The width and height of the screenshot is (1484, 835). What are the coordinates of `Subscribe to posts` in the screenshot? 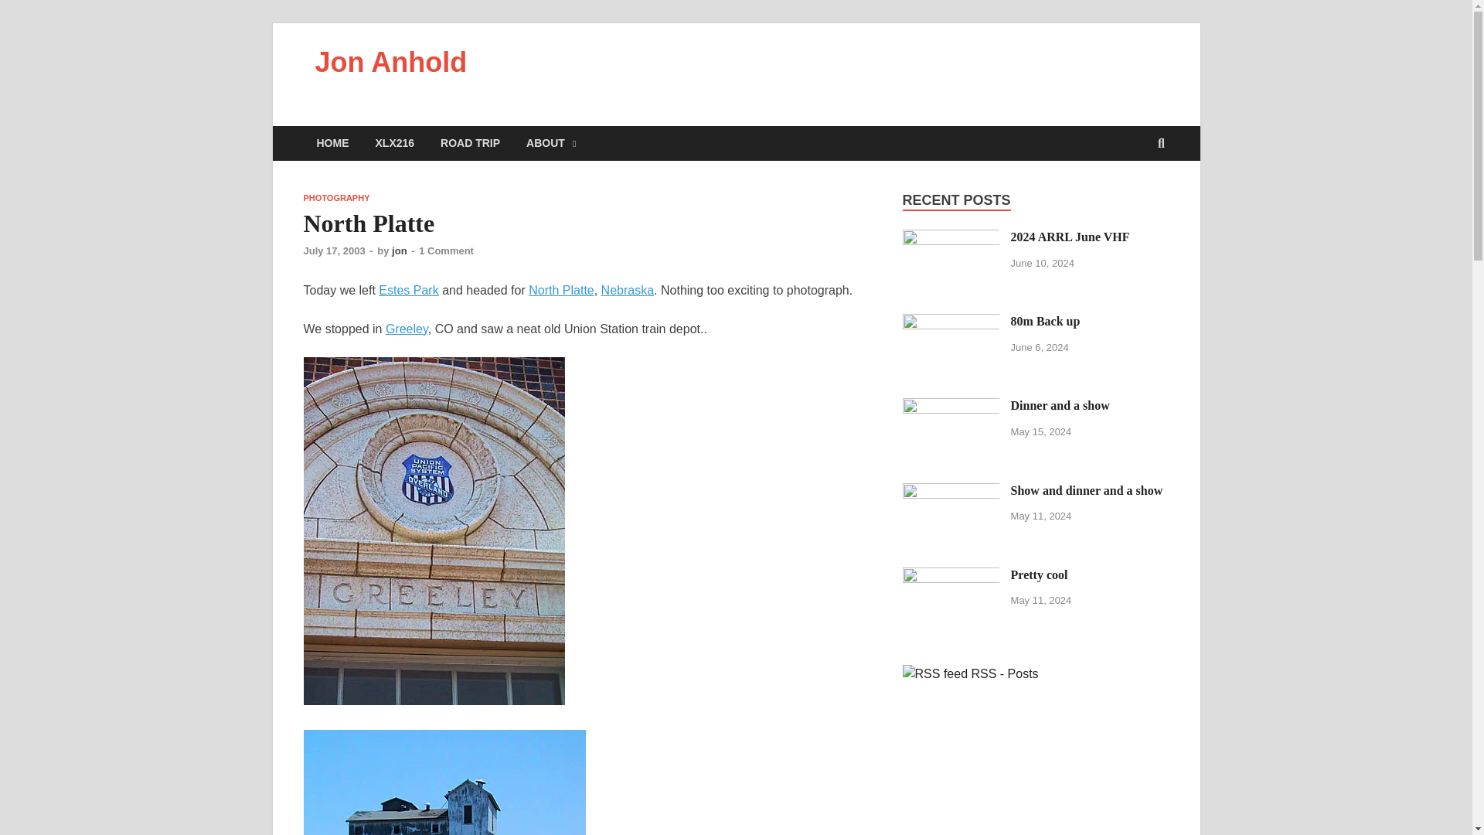 It's located at (971, 673).